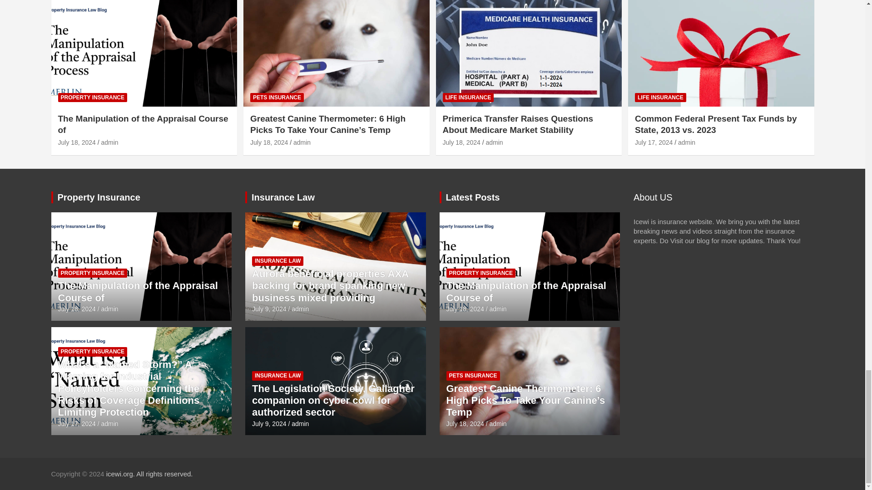 Image resolution: width=872 pixels, height=490 pixels. What do you see at coordinates (653, 142) in the screenshot?
I see `Common Federal Present Tax Funds by State, 2013 vs. 2023` at bounding box center [653, 142].